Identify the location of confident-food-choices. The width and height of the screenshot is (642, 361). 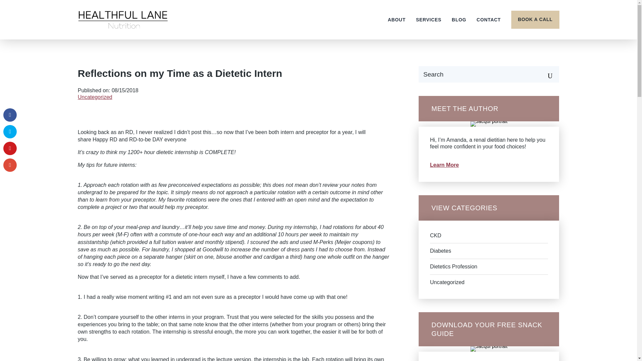
(489, 349).